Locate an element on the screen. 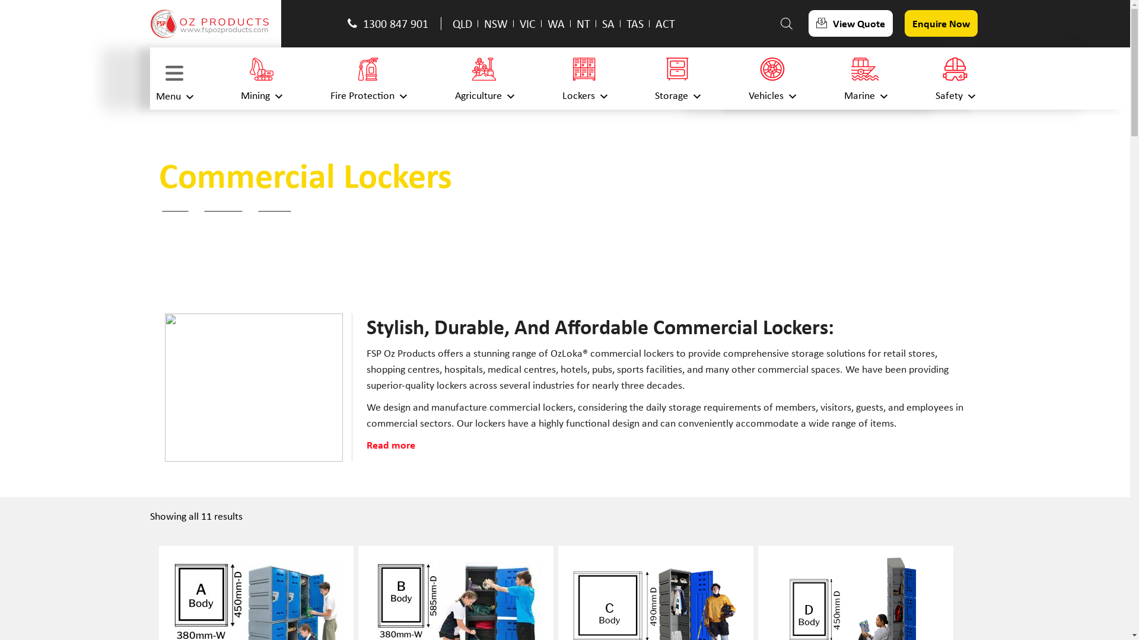 The width and height of the screenshot is (1139, 640).   1300 847 901 is located at coordinates (392, 24).